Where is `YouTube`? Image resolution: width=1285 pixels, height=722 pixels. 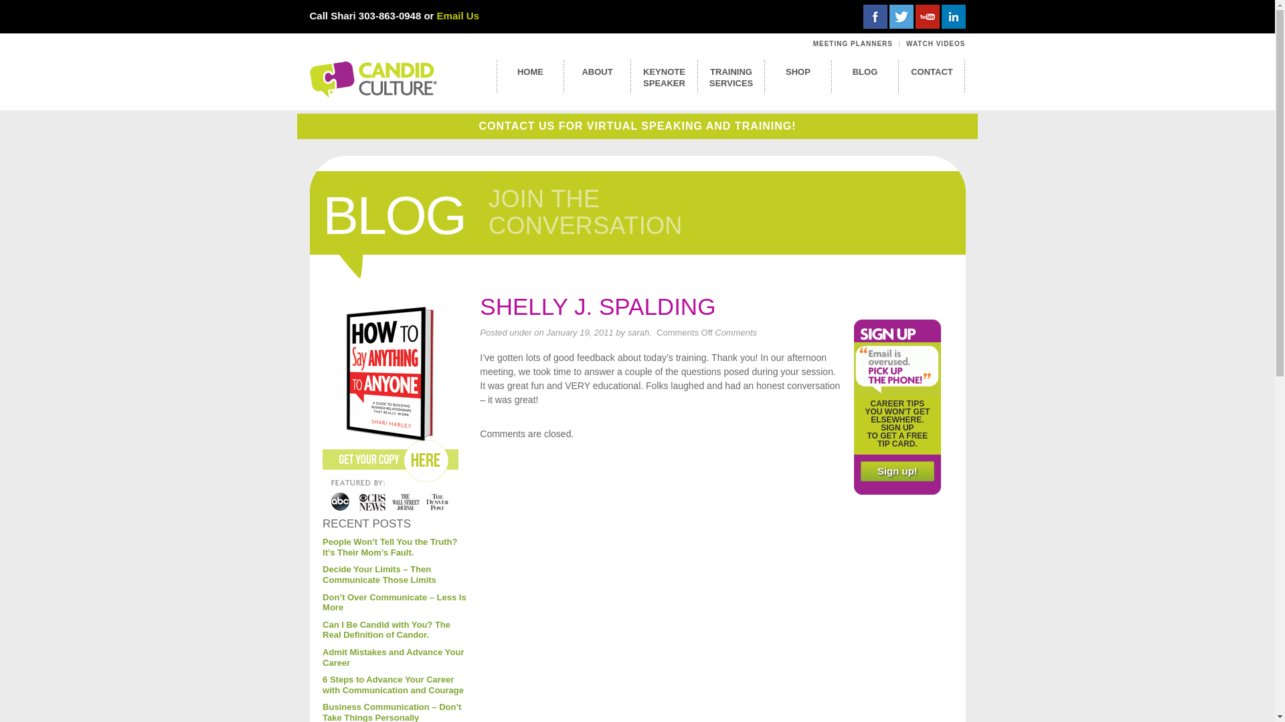
YouTube is located at coordinates (927, 16).